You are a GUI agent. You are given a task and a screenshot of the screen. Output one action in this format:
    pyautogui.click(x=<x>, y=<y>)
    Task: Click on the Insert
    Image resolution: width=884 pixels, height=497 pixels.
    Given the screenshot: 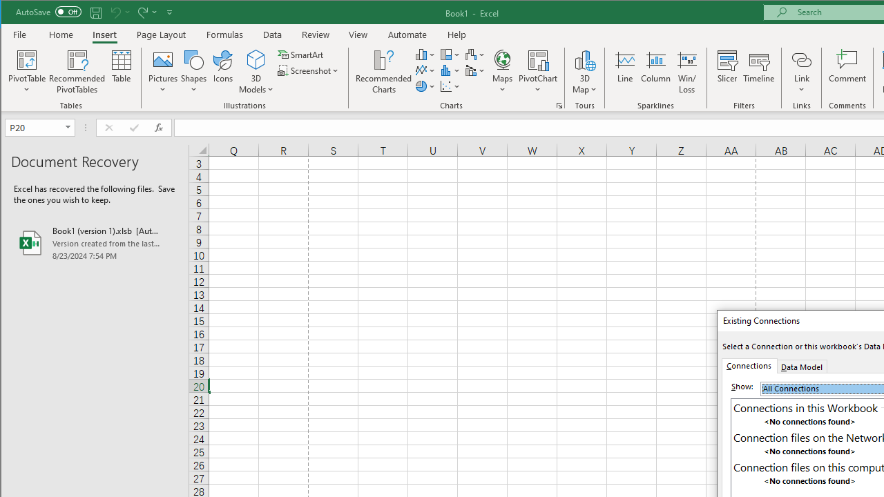 What is the action you would take?
    pyautogui.click(x=104, y=35)
    